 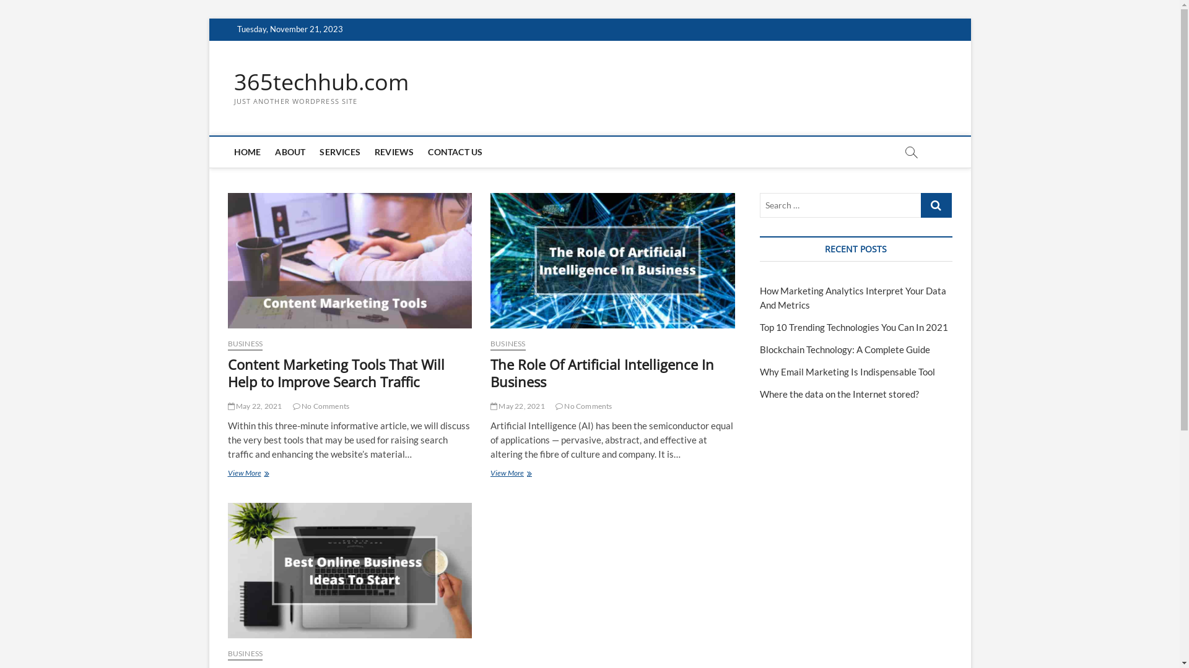 What do you see at coordinates (351, 570) in the screenshot?
I see `Best Online Business Ideas To Start In 2021` at bounding box center [351, 570].